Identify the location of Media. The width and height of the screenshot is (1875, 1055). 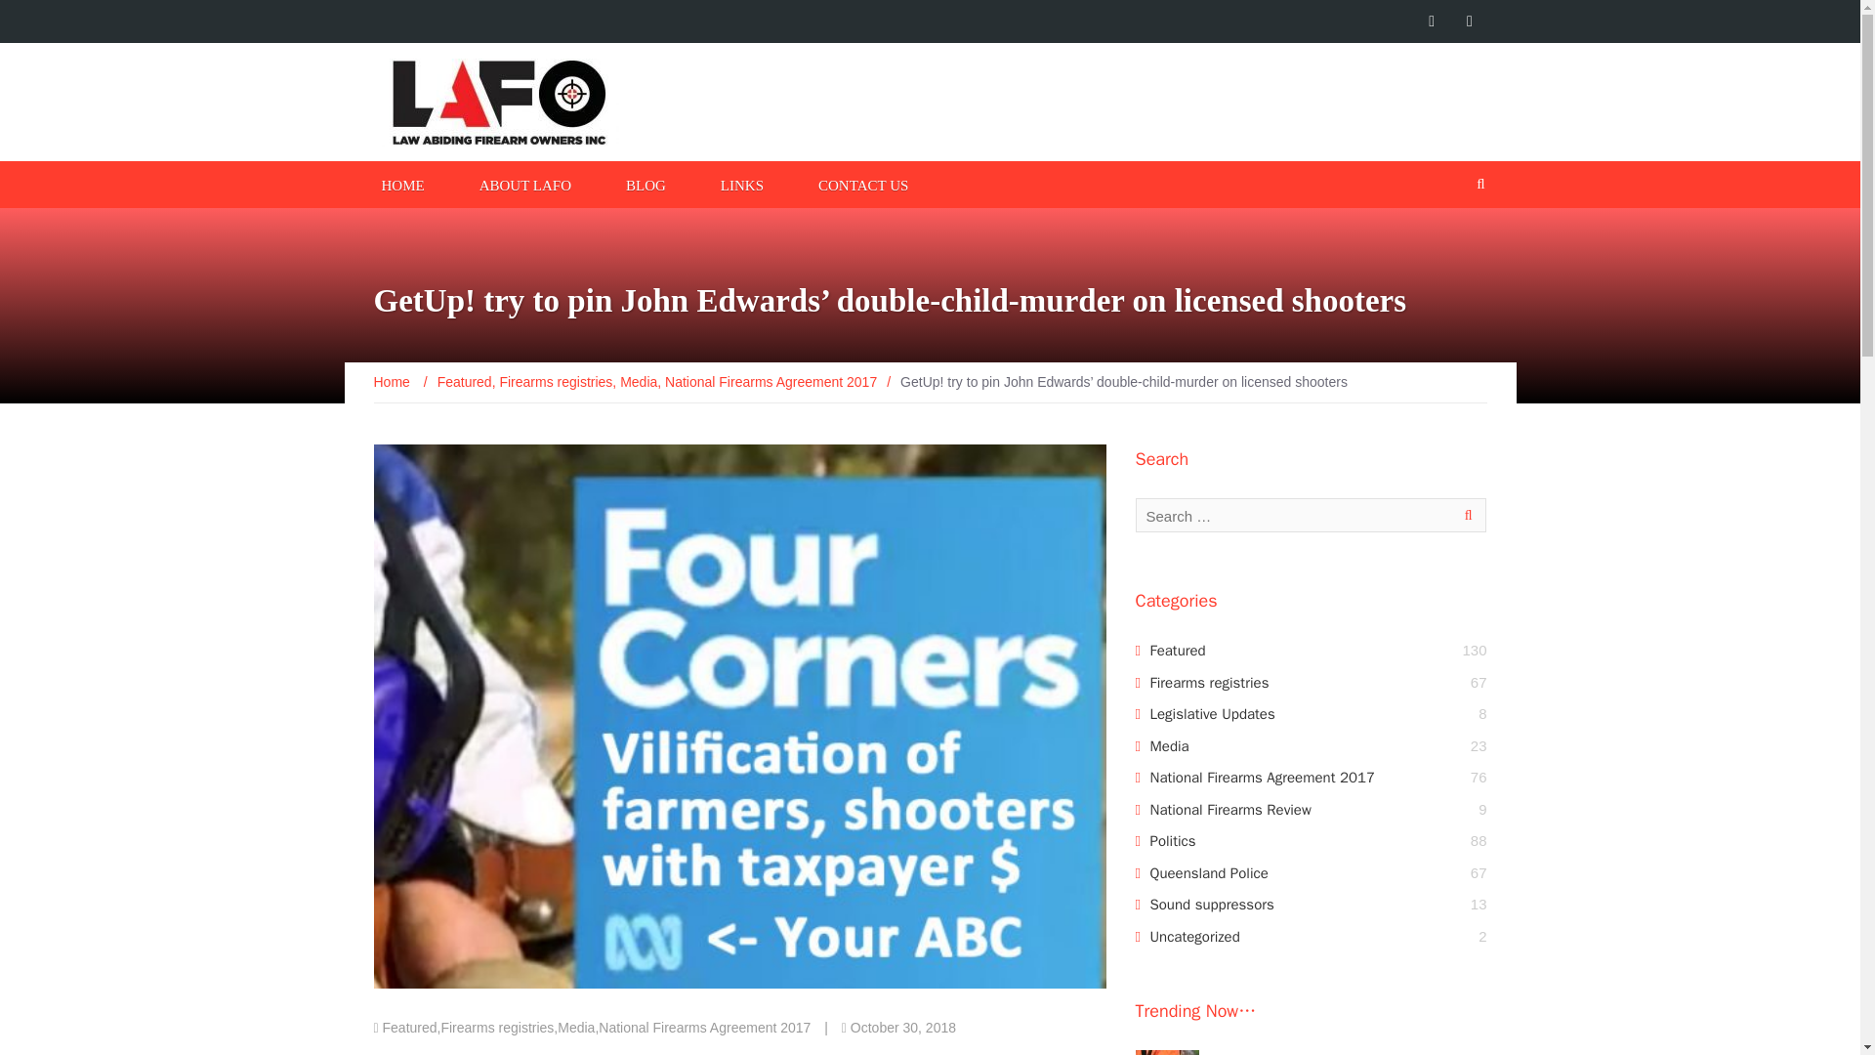
(575, 1028).